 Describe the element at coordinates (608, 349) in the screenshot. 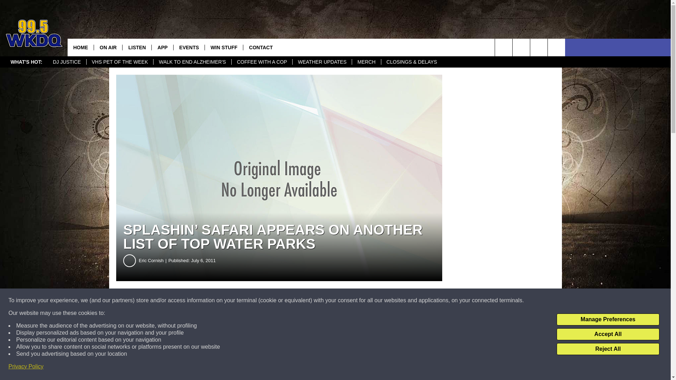

I see `Reject All` at that location.